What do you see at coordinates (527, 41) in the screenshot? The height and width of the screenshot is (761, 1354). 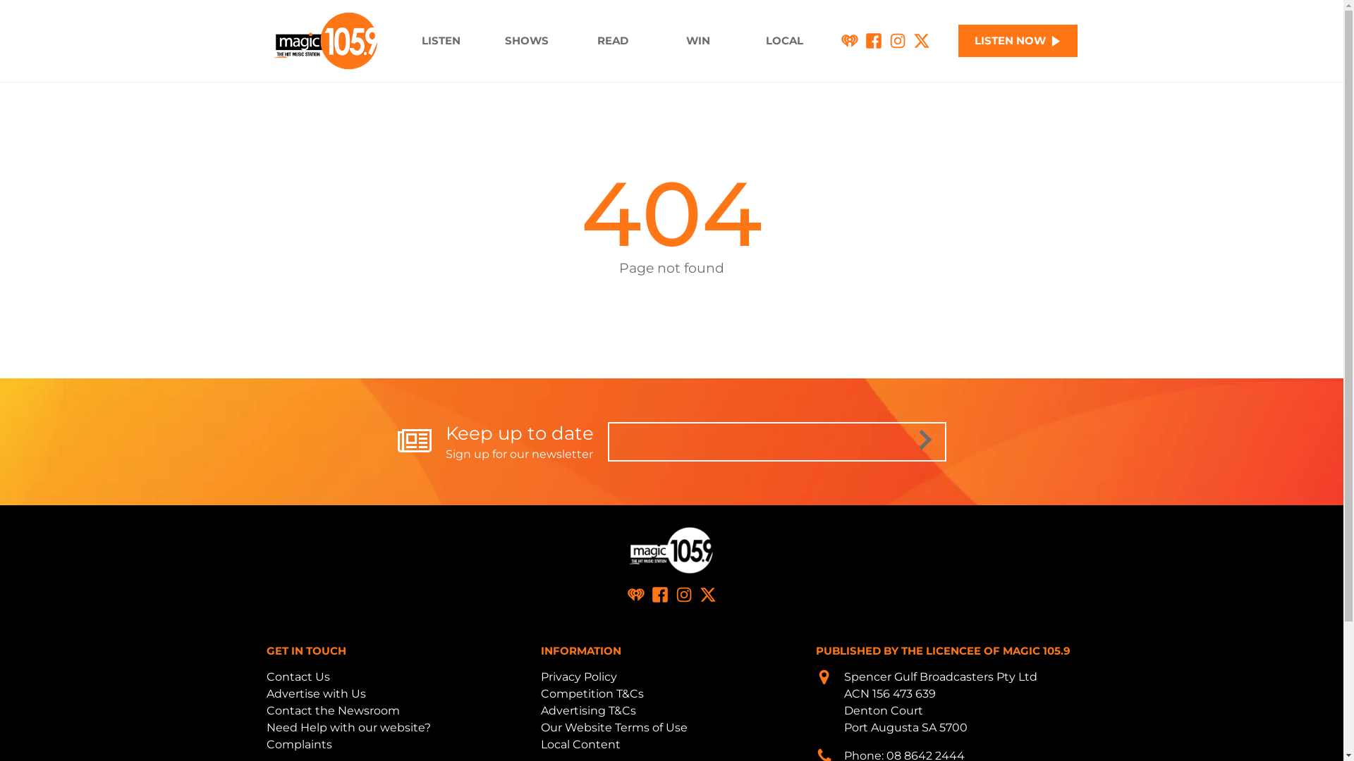 I see `SHOWS` at bounding box center [527, 41].